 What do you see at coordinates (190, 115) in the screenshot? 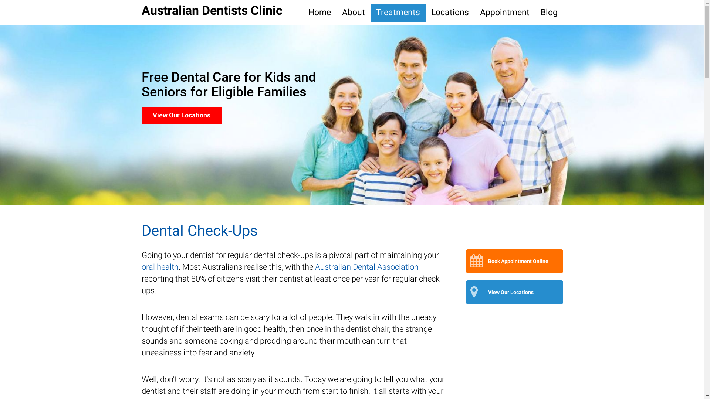
I see `Book Appointment Online` at bounding box center [190, 115].